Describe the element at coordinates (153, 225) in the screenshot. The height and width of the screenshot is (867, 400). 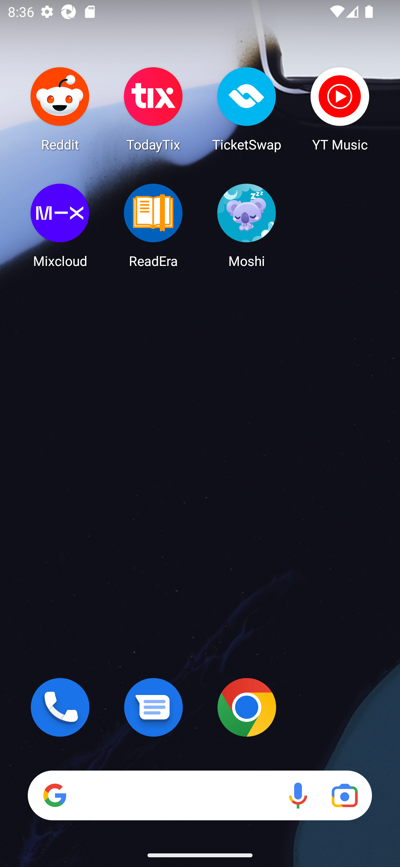
I see `ReadEra` at that location.